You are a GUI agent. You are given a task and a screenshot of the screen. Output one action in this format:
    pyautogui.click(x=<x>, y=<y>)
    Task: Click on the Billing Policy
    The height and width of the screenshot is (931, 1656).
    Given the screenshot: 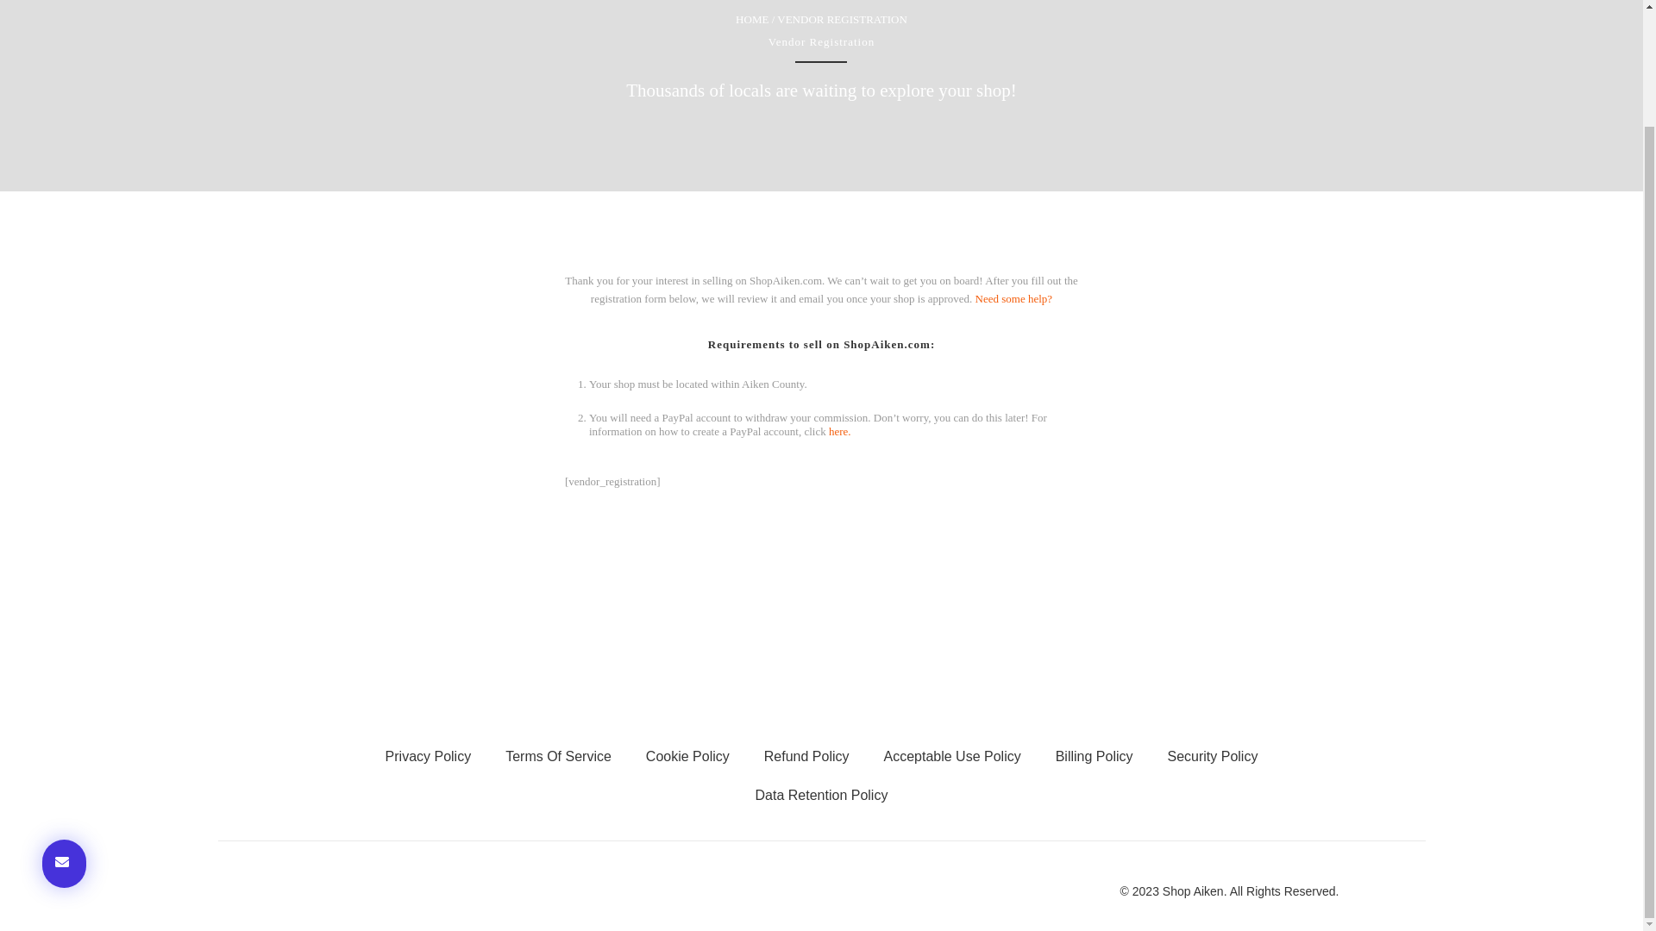 What is the action you would take?
    pyautogui.click(x=1094, y=756)
    